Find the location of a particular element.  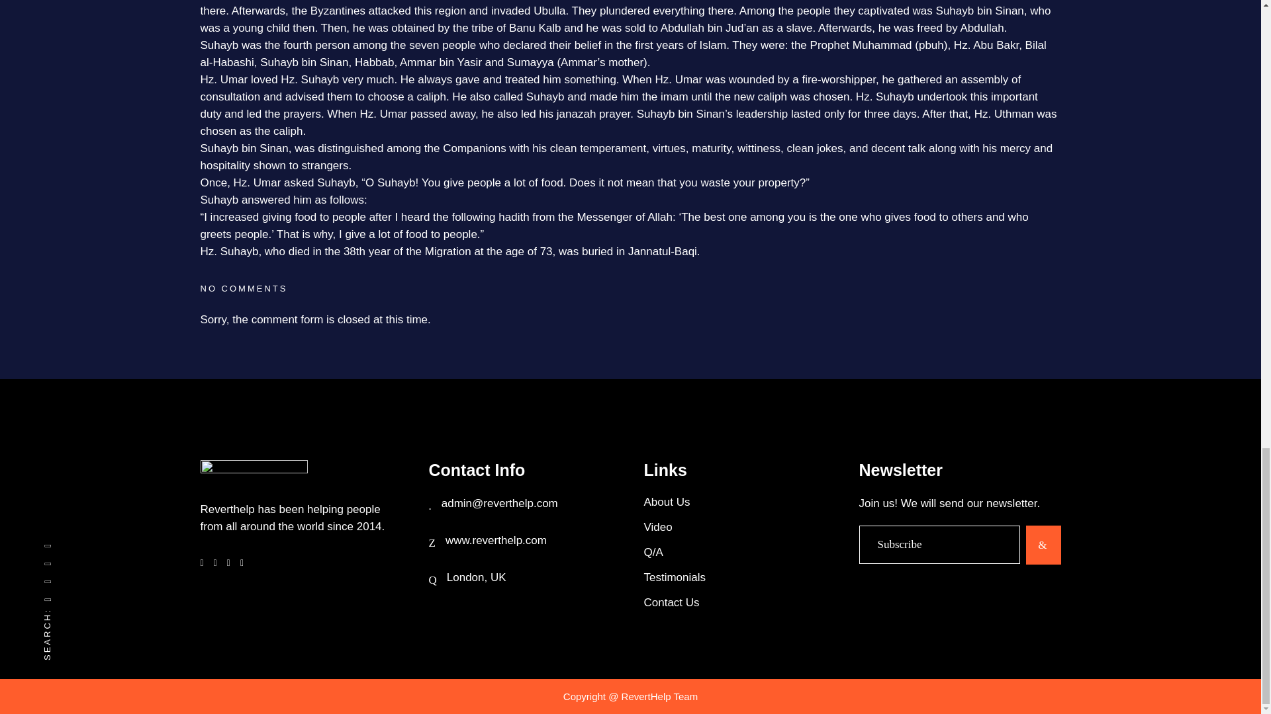

Video is located at coordinates (742, 527).